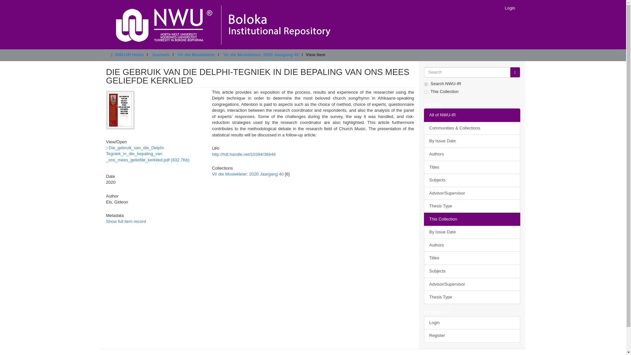  I want to click on Authors, so click(472, 245).